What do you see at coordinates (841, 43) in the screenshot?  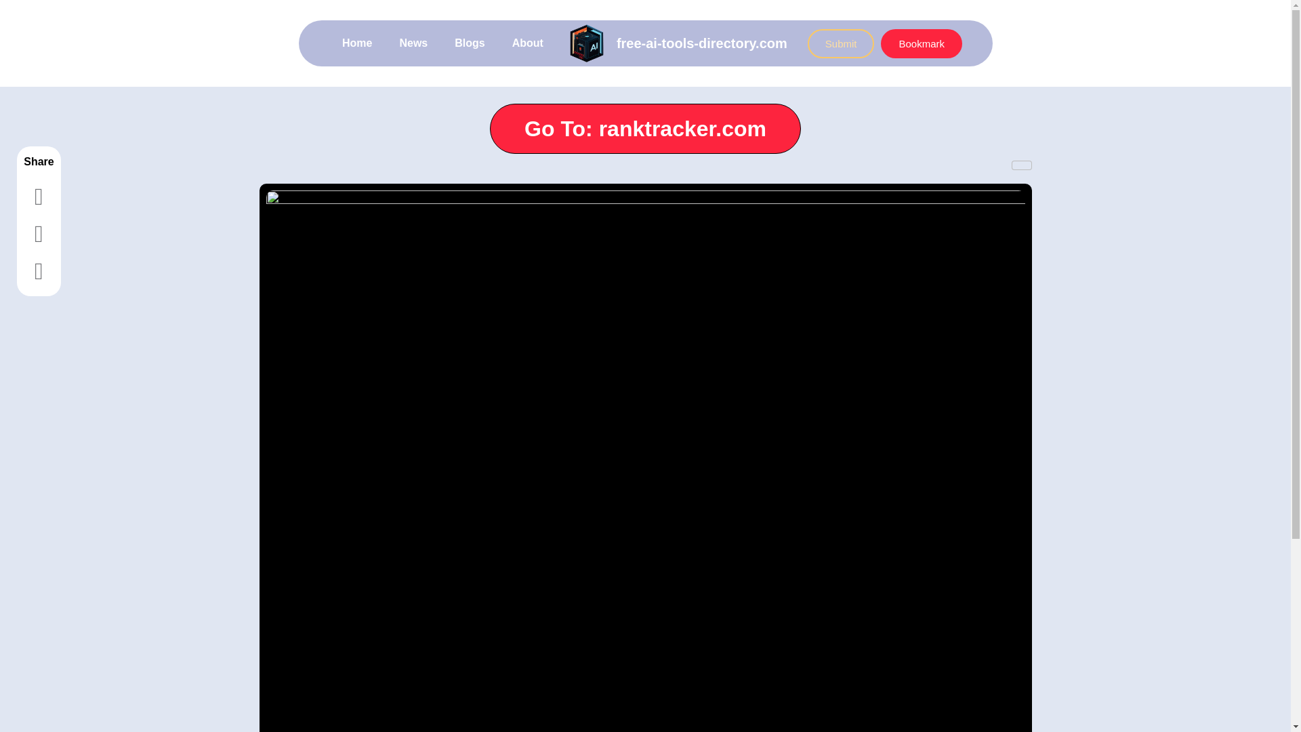 I see `Submit` at bounding box center [841, 43].